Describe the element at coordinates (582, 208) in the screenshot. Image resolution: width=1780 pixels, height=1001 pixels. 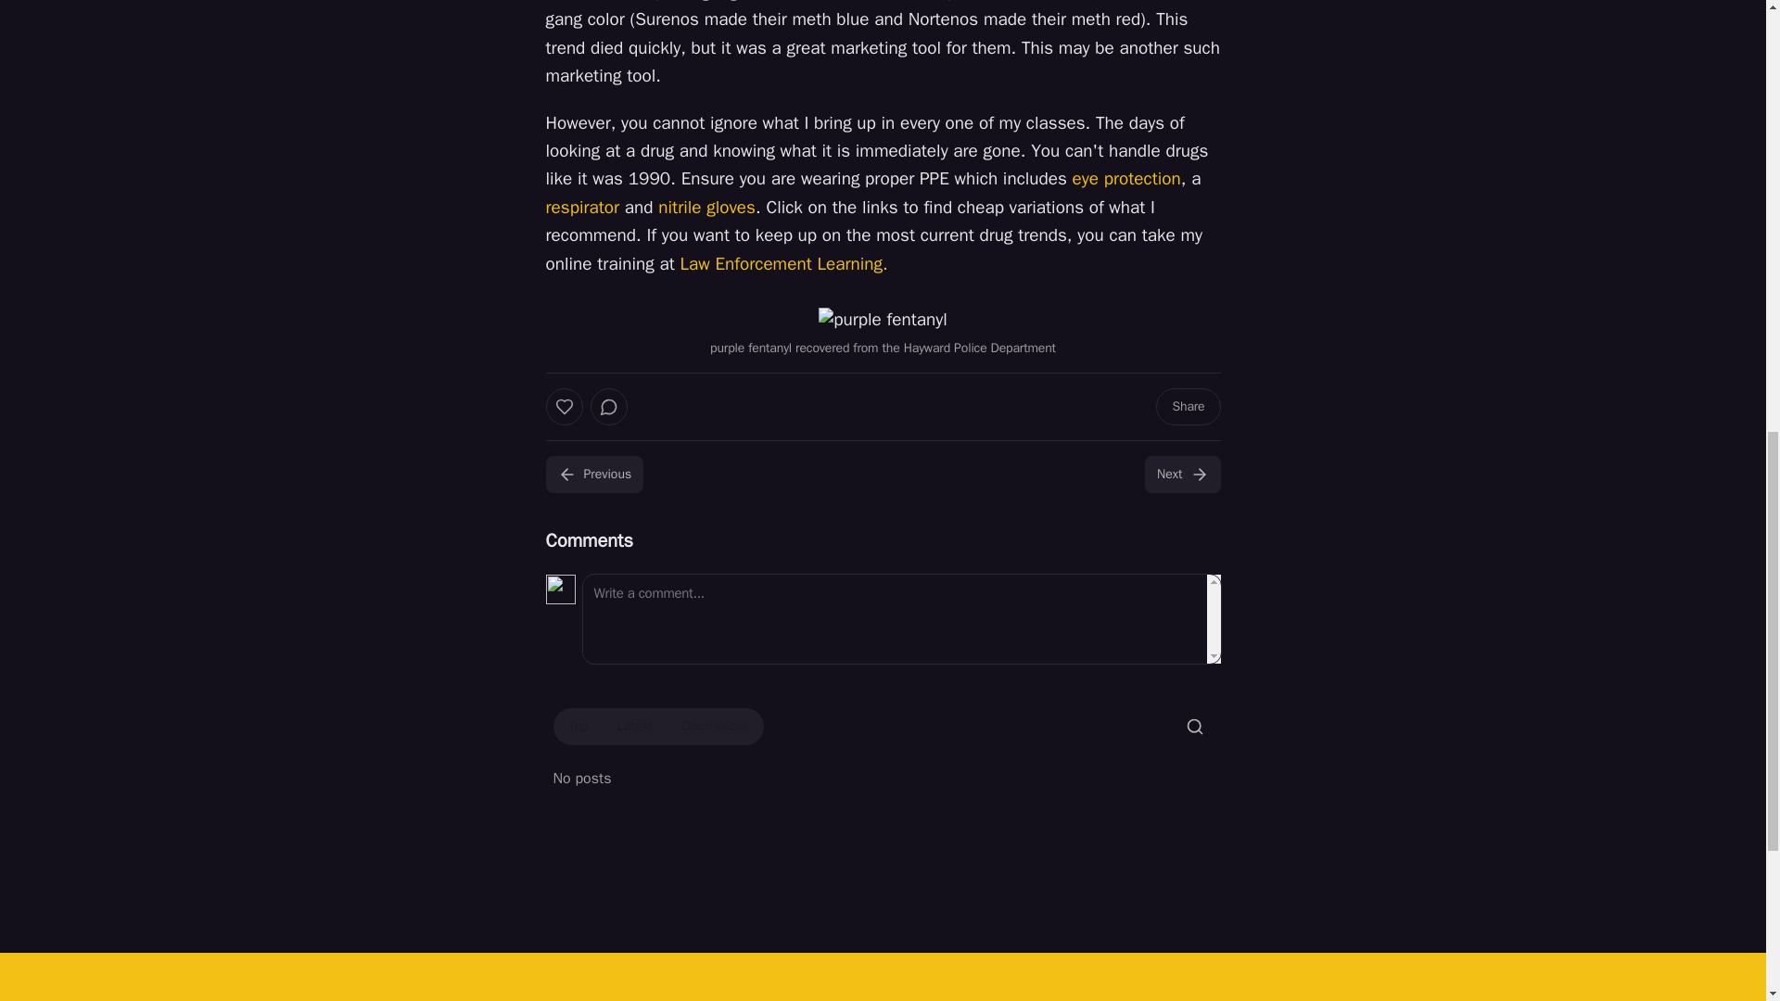
I see `respirator` at that location.